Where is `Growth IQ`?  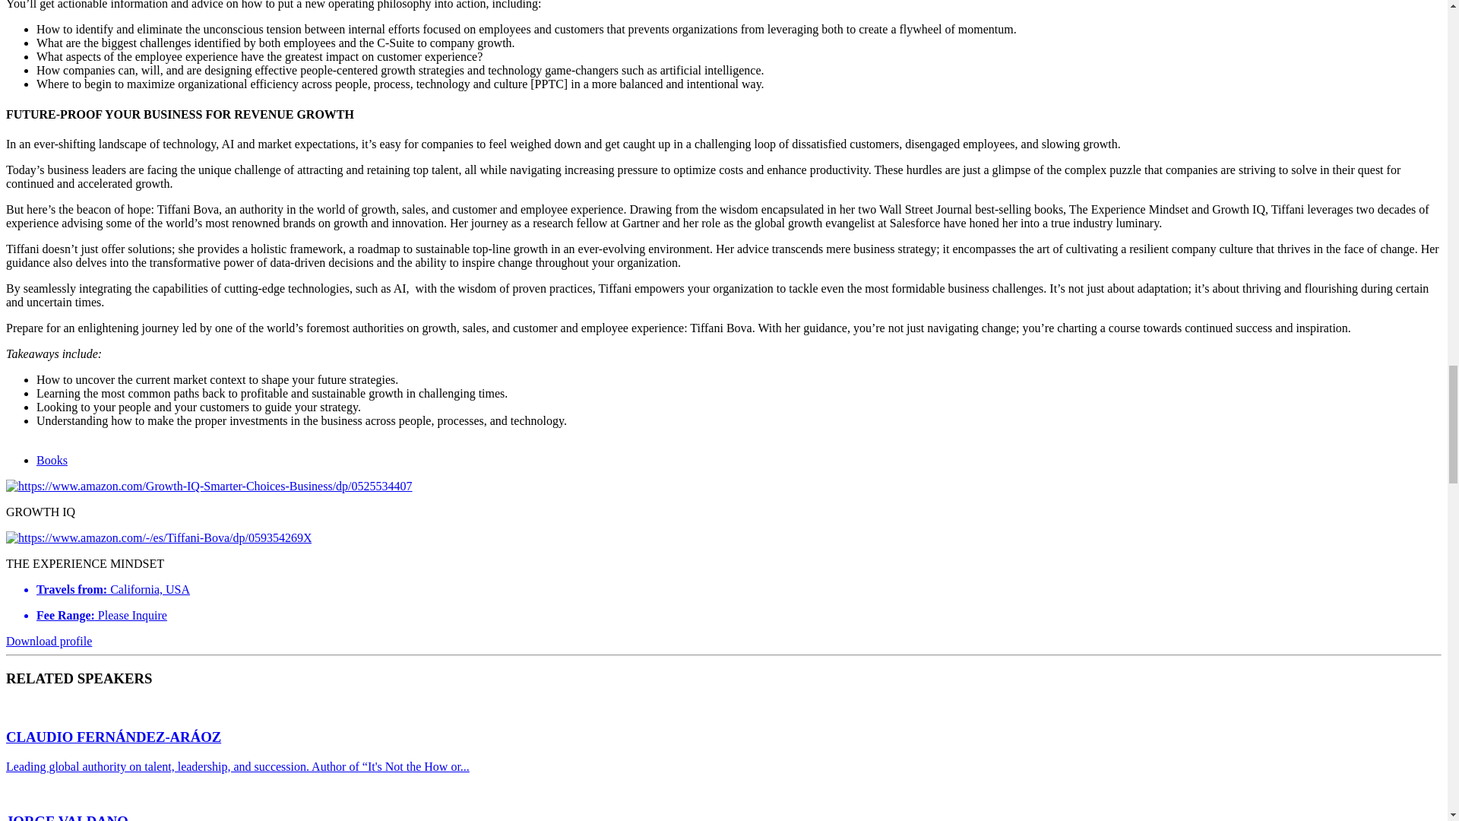 Growth IQ is located at coordinates (209, 487).